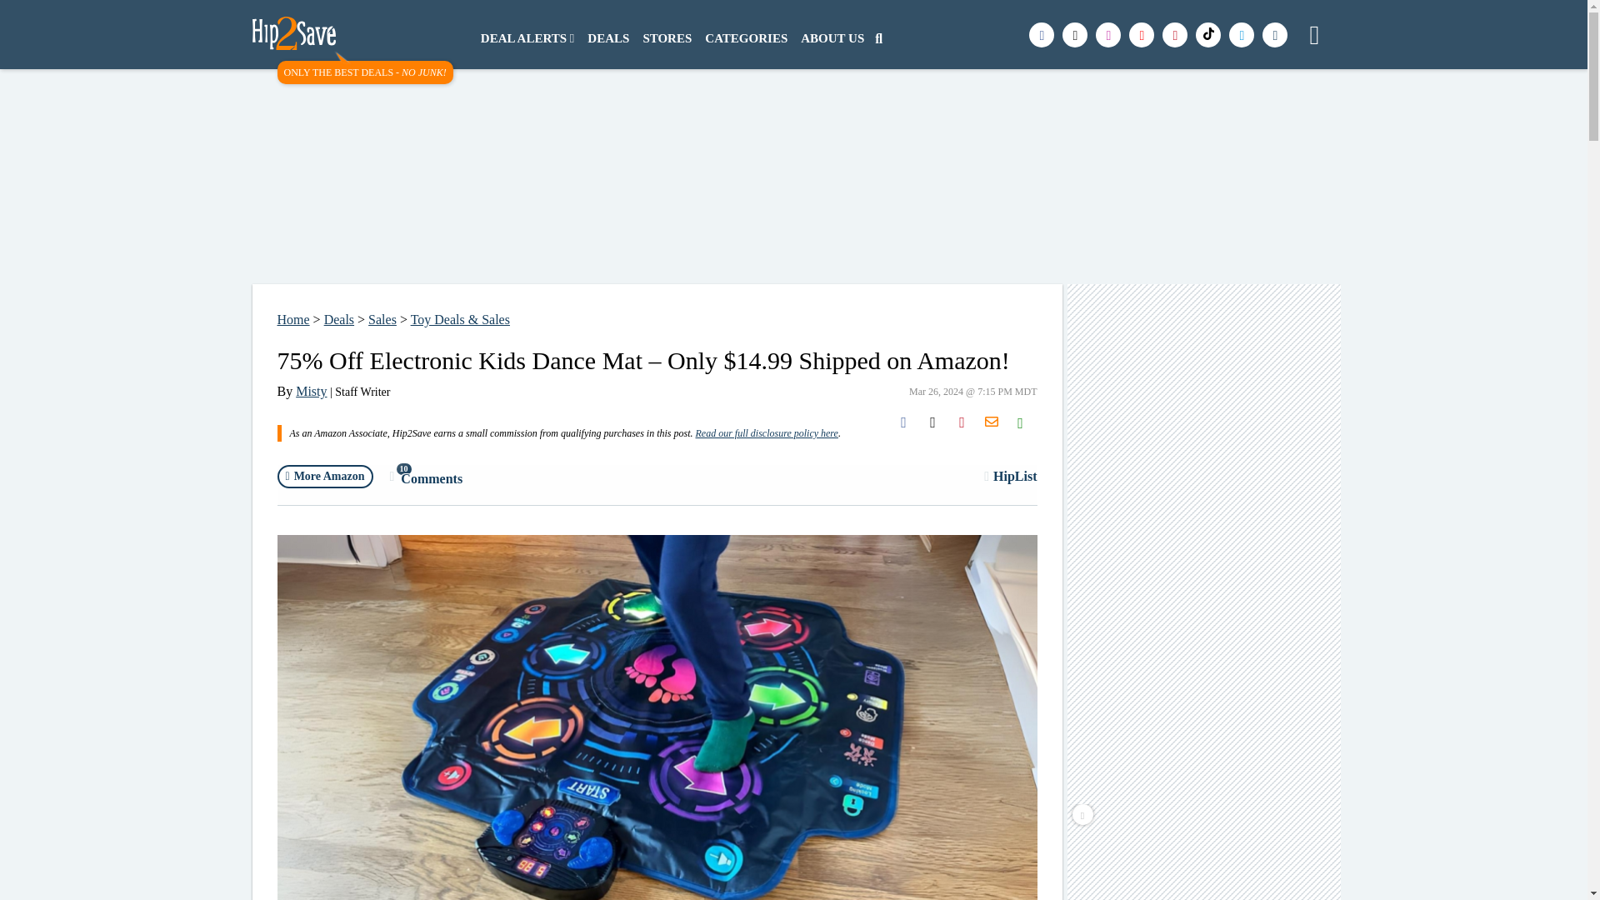 This screenshot has height=900, width=1600. What do you see at coordinates (311, 392) in the screenshot?
I see `DEALS` at bounding box center [311, 392].